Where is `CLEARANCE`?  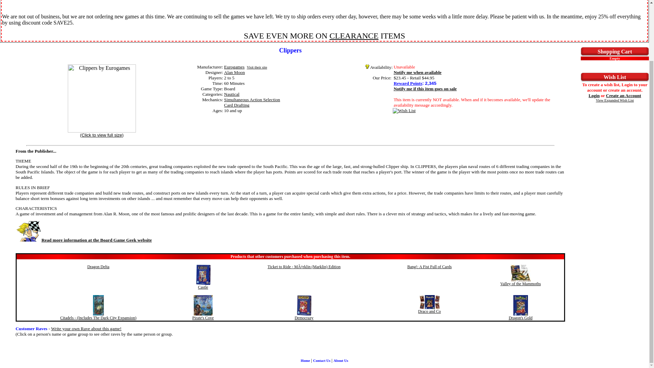 CLEARANCE is located at coordinates (354, 35).